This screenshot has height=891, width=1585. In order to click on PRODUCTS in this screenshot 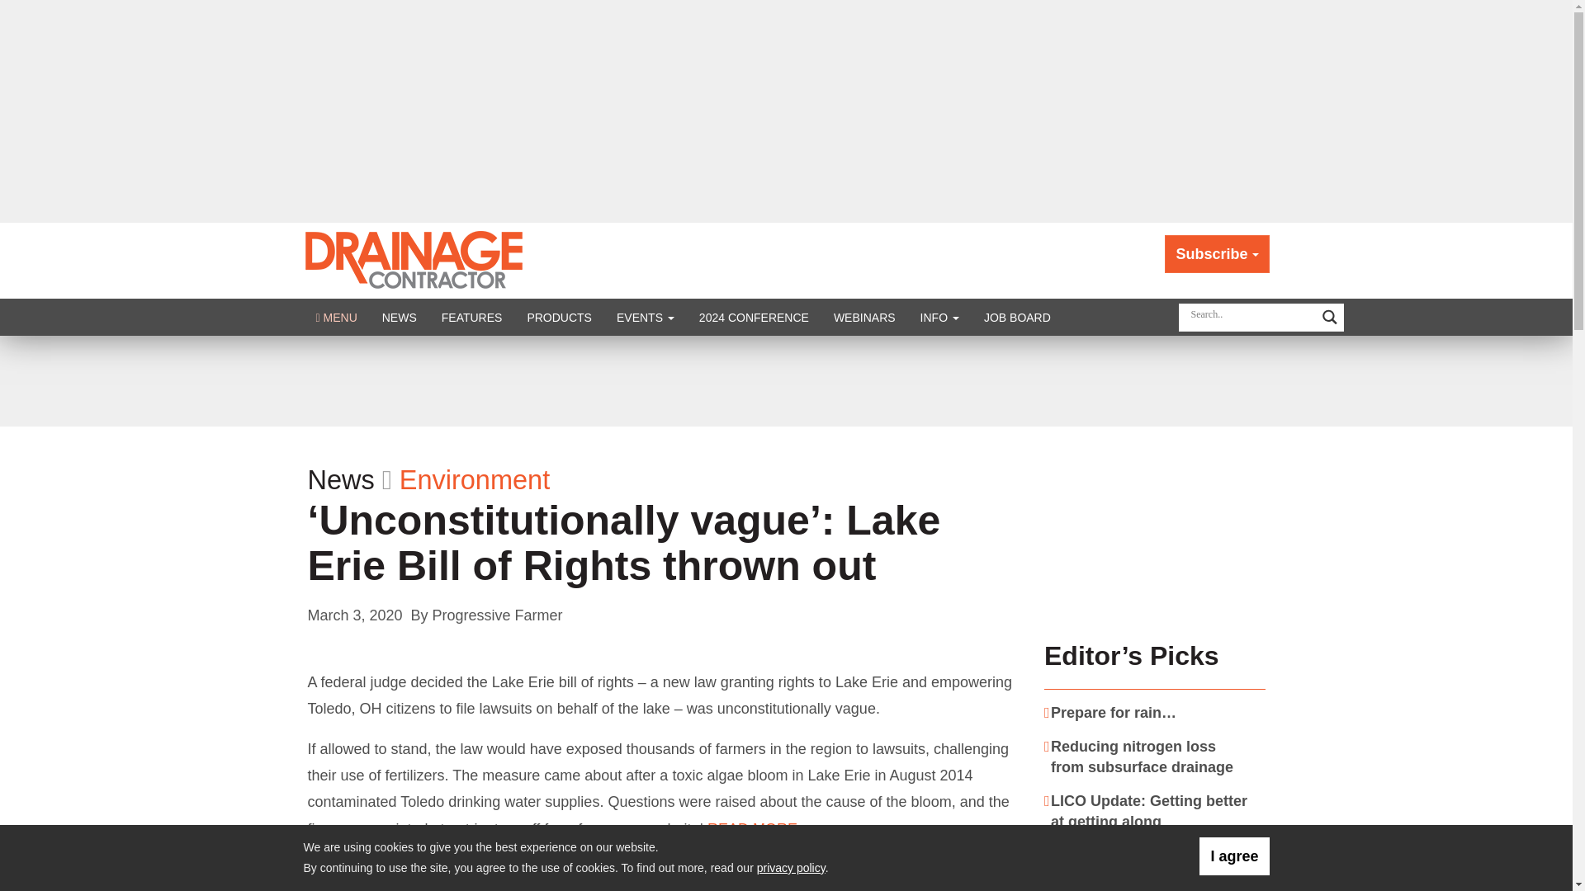, I will do `click(558, 317)`.